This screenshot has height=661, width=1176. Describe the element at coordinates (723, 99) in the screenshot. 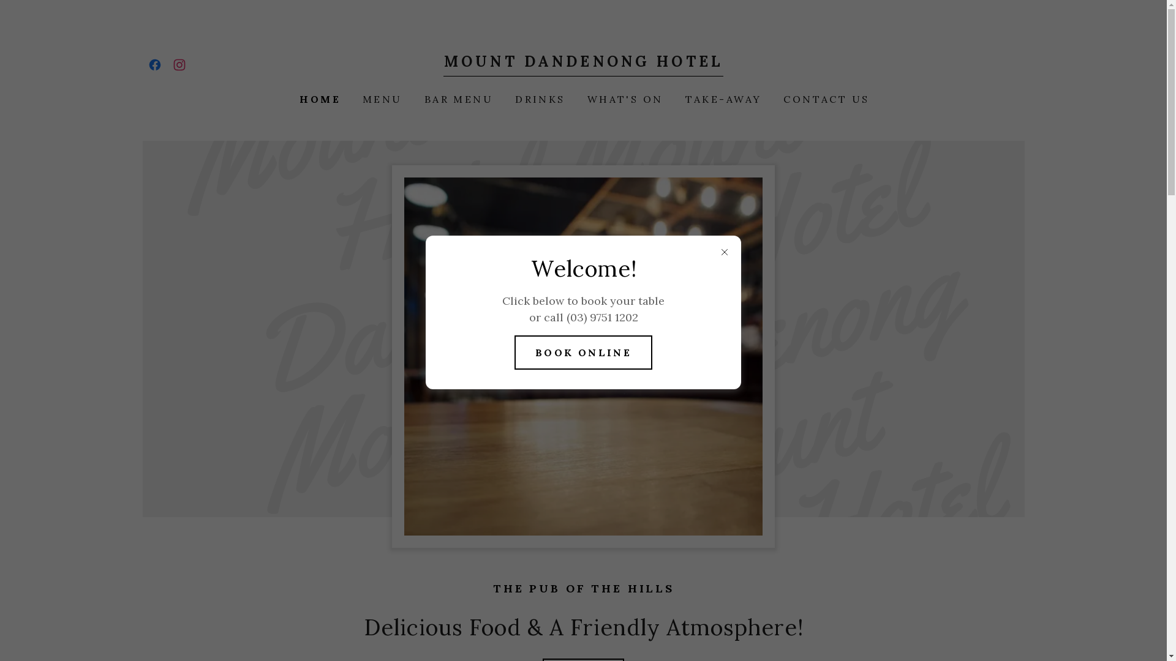

I see `TAKE-AWAY` at that location.